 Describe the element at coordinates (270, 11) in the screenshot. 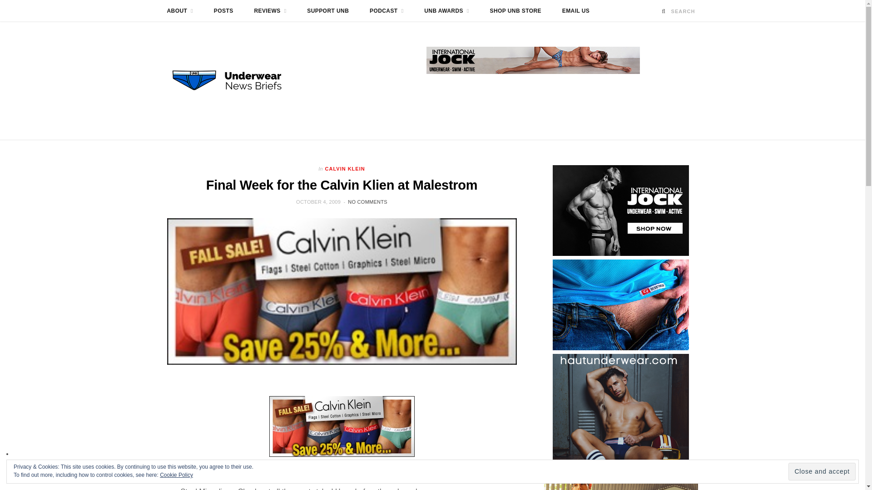

I see `REVIEWS` at that location.